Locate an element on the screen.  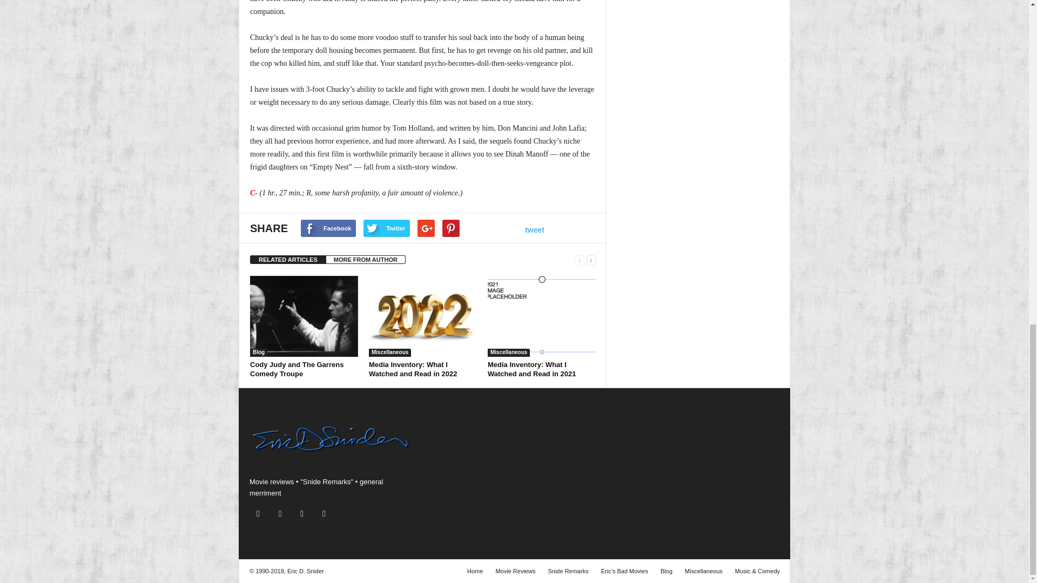
Soundcloud is located at coordinates (304, 514).